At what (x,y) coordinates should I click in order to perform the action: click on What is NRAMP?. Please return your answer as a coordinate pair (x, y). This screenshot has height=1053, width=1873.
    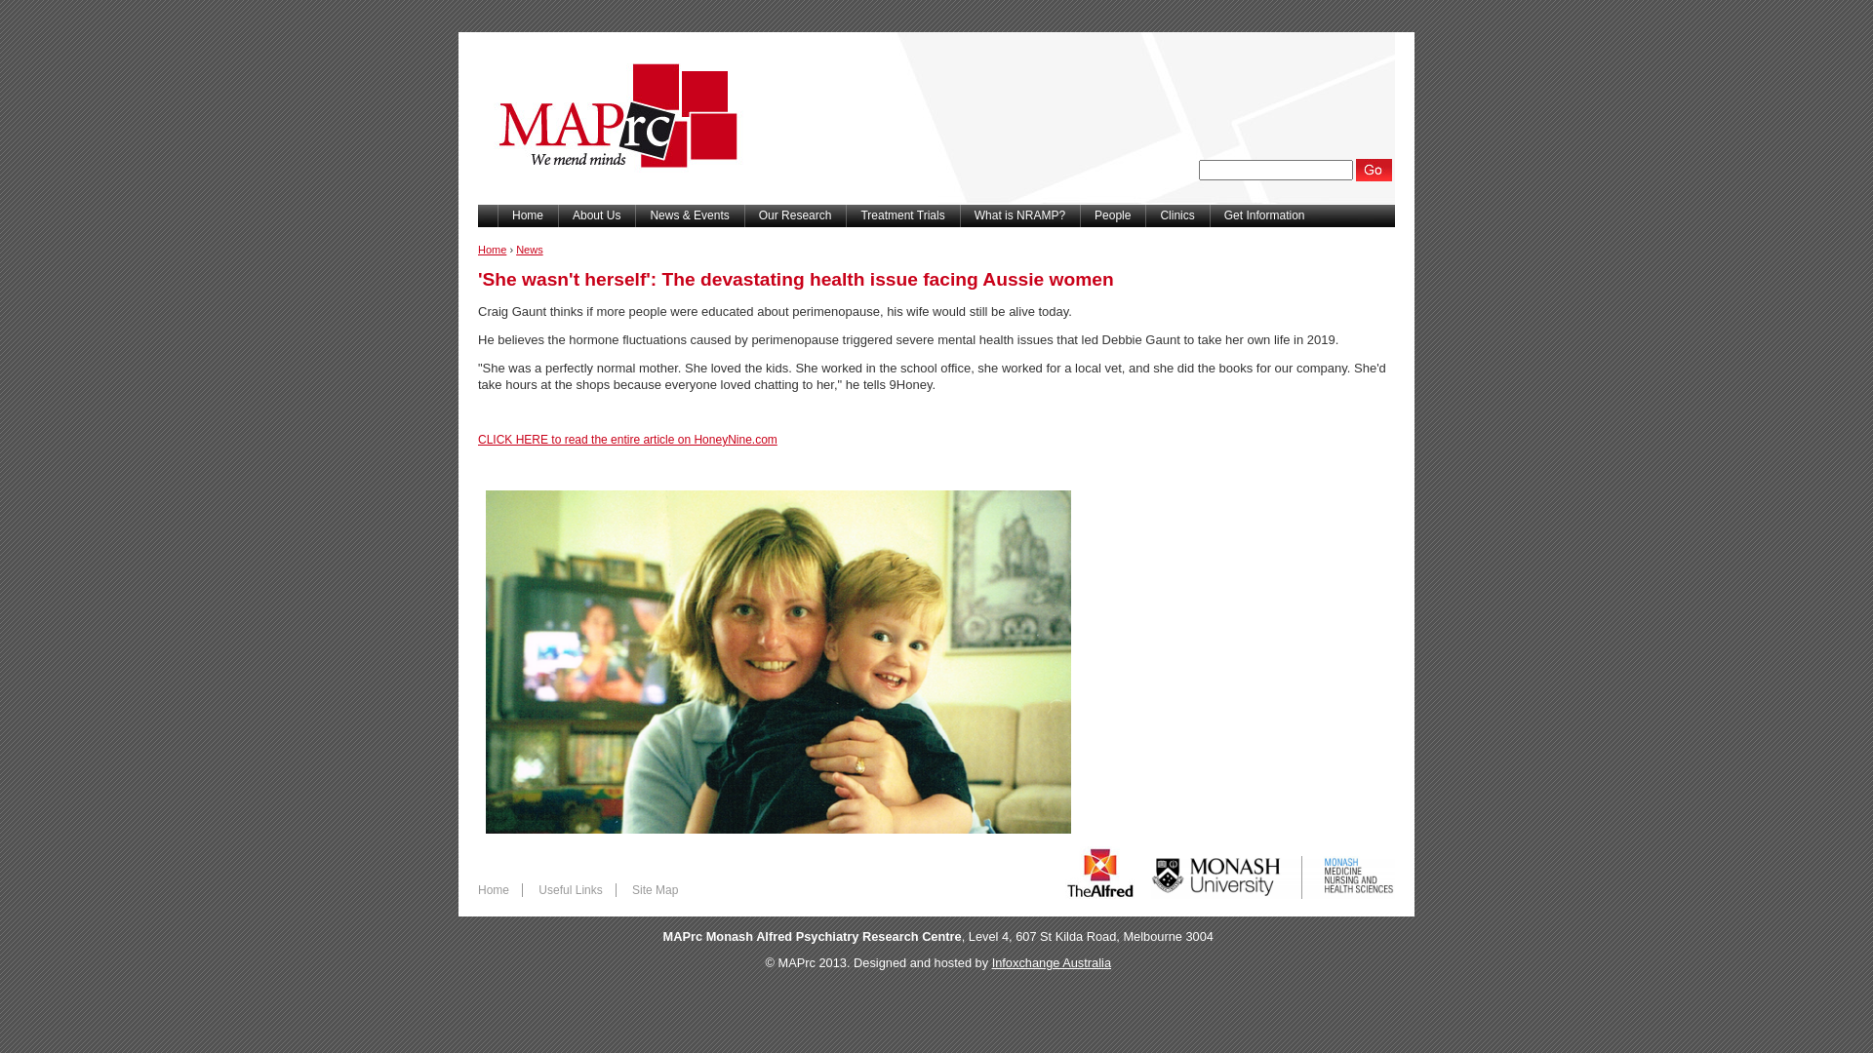
    Looking at the image, I should click on (1019, 216).